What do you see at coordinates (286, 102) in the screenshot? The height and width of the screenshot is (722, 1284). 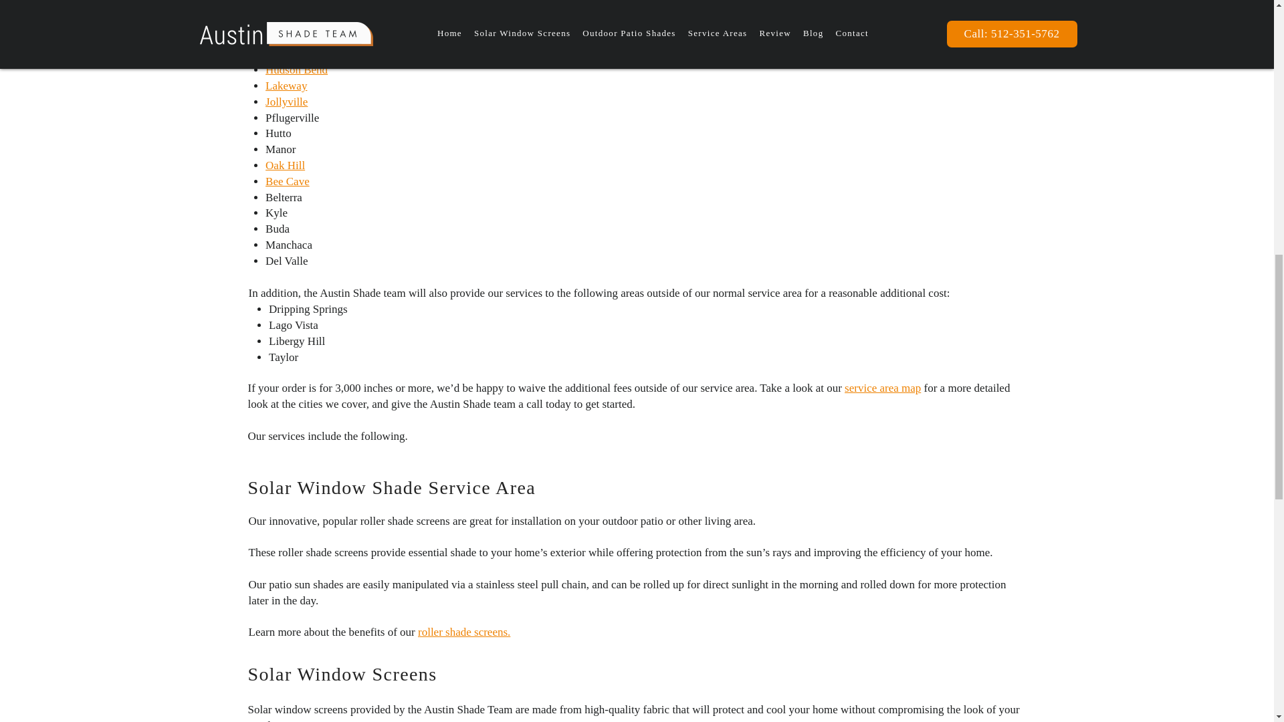 I see `Jollyville` at bounding box center [286, 102].